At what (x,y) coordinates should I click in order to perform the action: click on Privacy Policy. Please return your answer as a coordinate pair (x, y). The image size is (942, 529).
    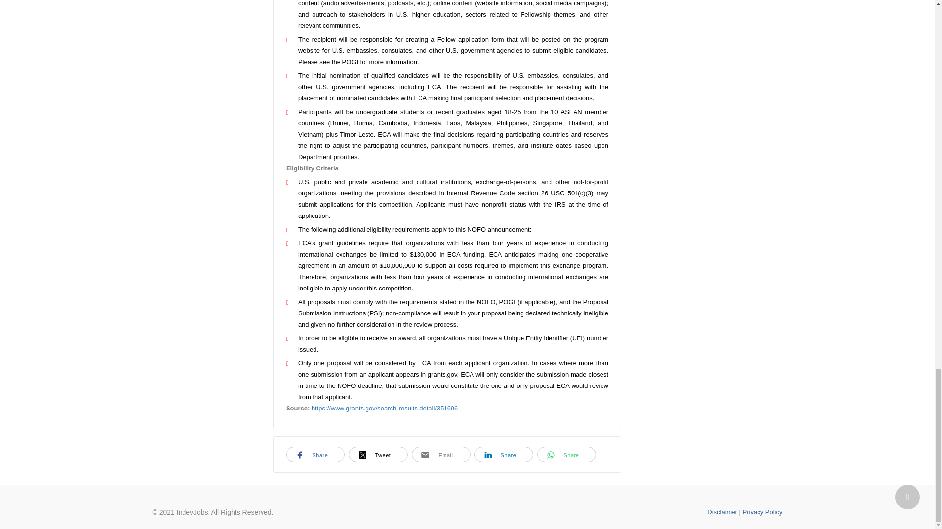
    Looking at the image, I should click on (762, 512).